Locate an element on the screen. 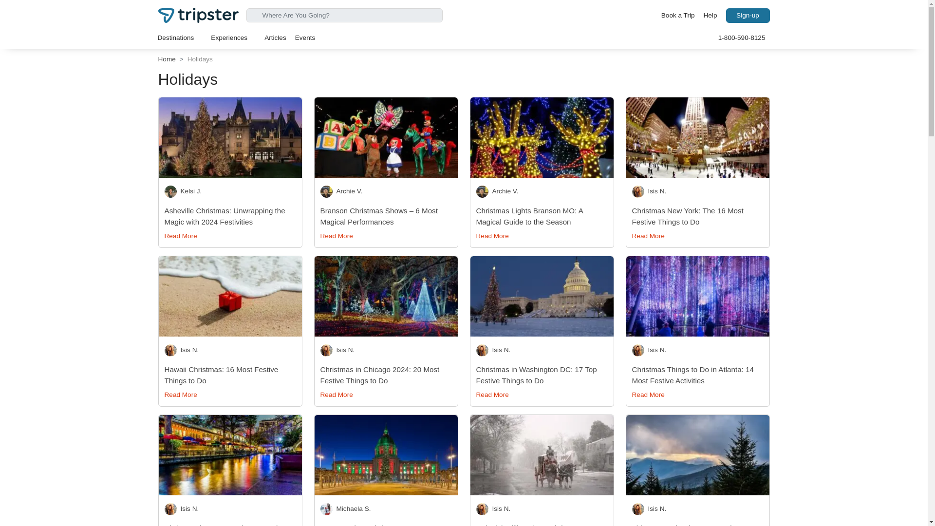 This screenshot has height=526, width=935. Events is located at coordinates (305, 38).